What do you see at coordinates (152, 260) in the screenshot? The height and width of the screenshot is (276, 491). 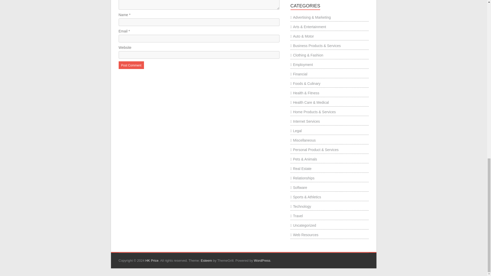 I see `HK Price` at bounding box center [152, 260].